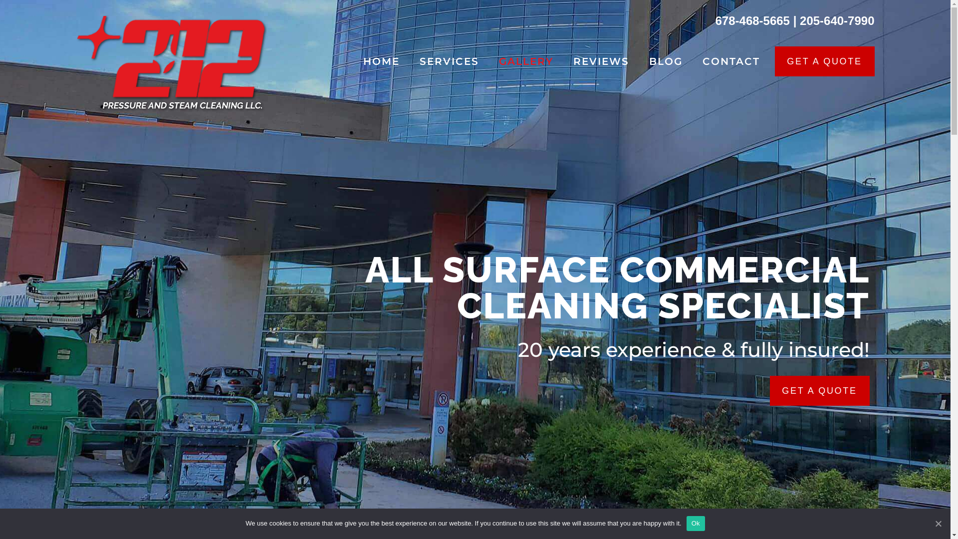  What do you see at coordinates (696, 524) in the screenshot?
I see `Ok` at bounding box center [696, 524].